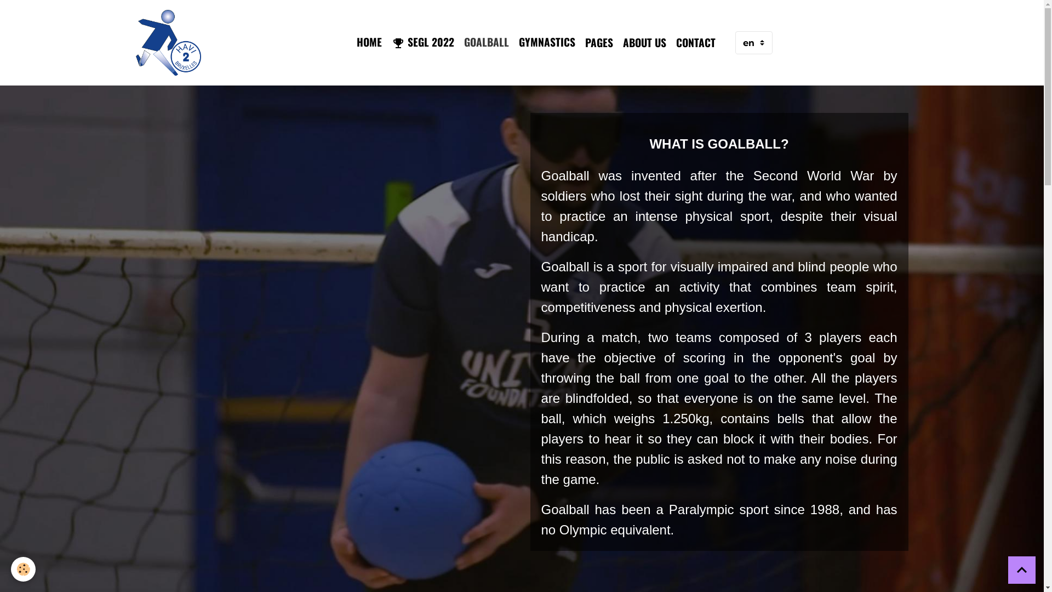 The image size is (1052, 592). Describe the element at coordinates (423, 43) in the screenshot. I see `SEGL 2022` at that location.